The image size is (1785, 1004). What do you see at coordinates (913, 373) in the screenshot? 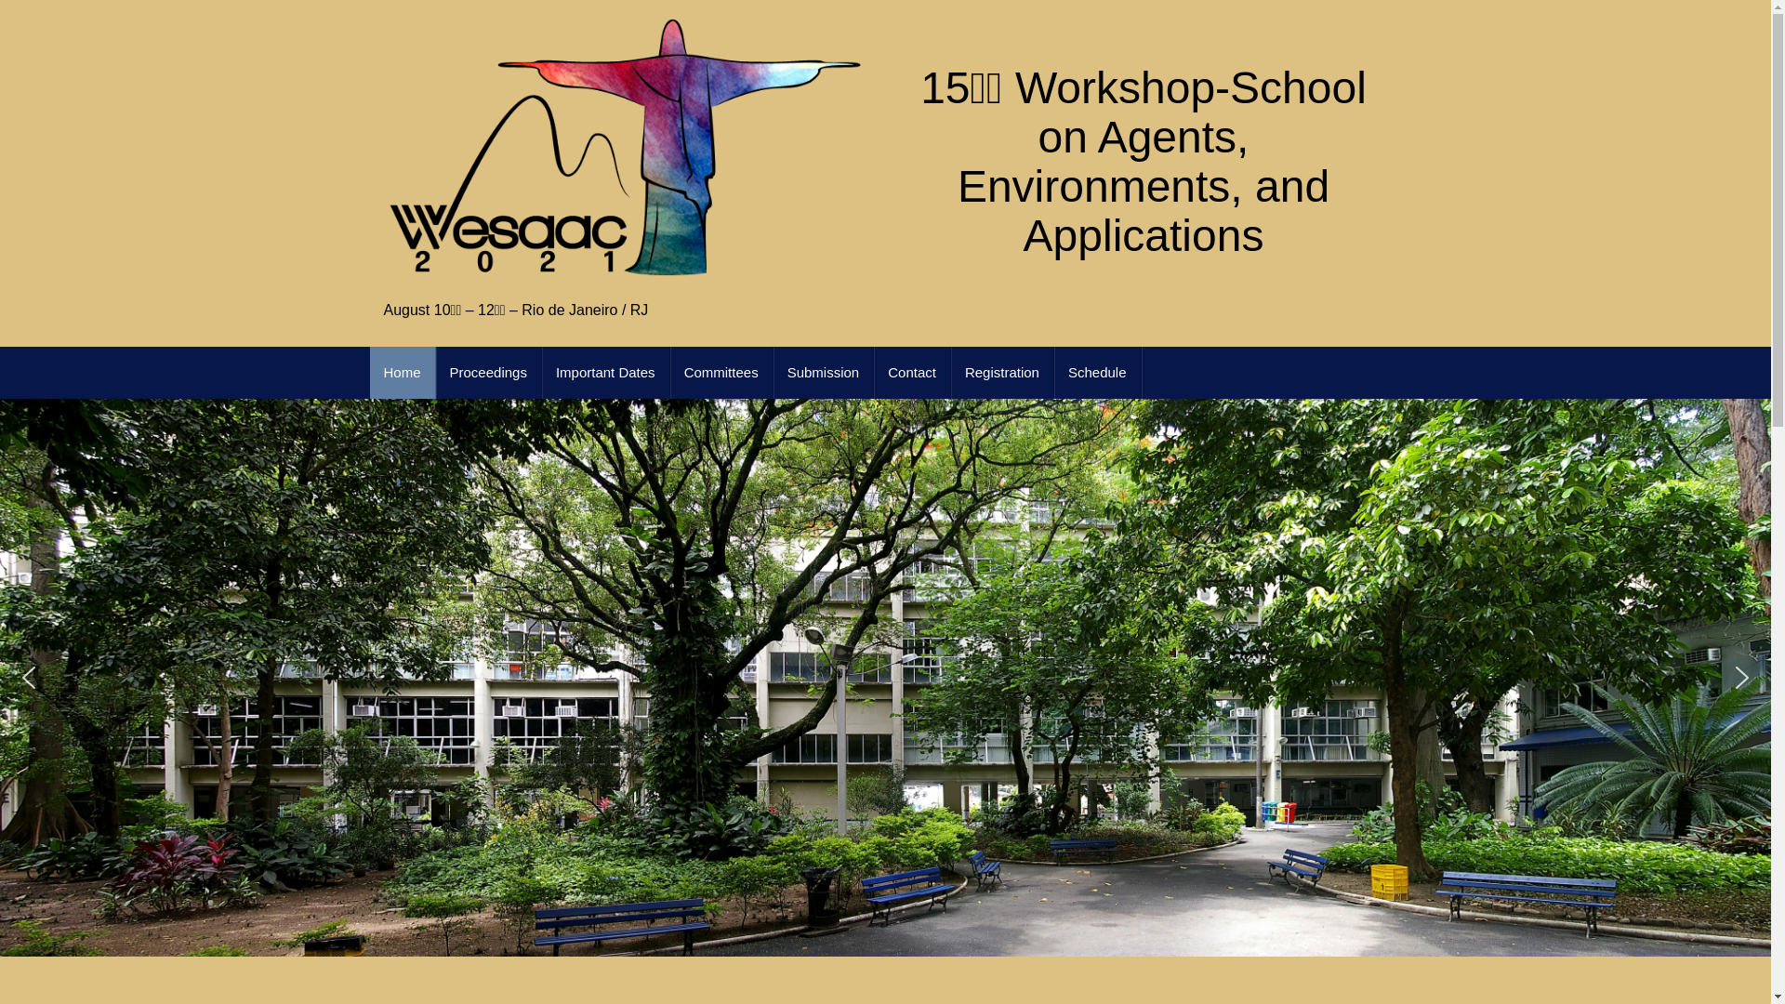
I see `Contact` at bounding box center [913, 373].